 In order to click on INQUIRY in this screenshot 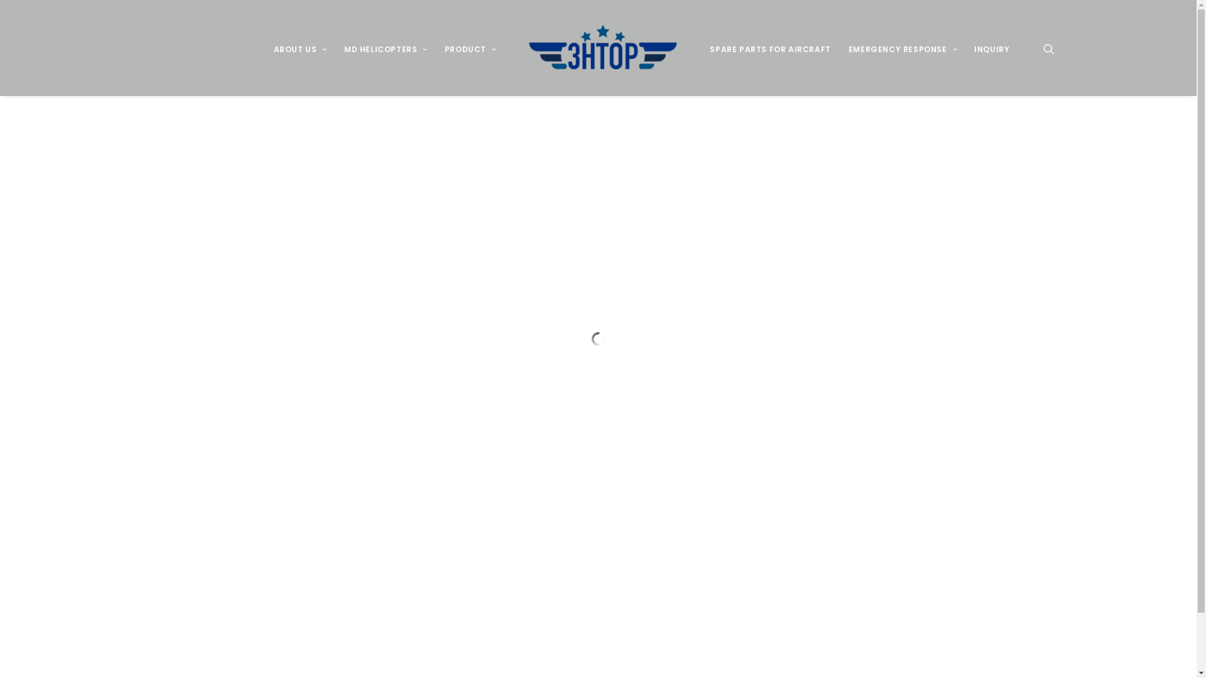, I will do `click(992, 48)`.